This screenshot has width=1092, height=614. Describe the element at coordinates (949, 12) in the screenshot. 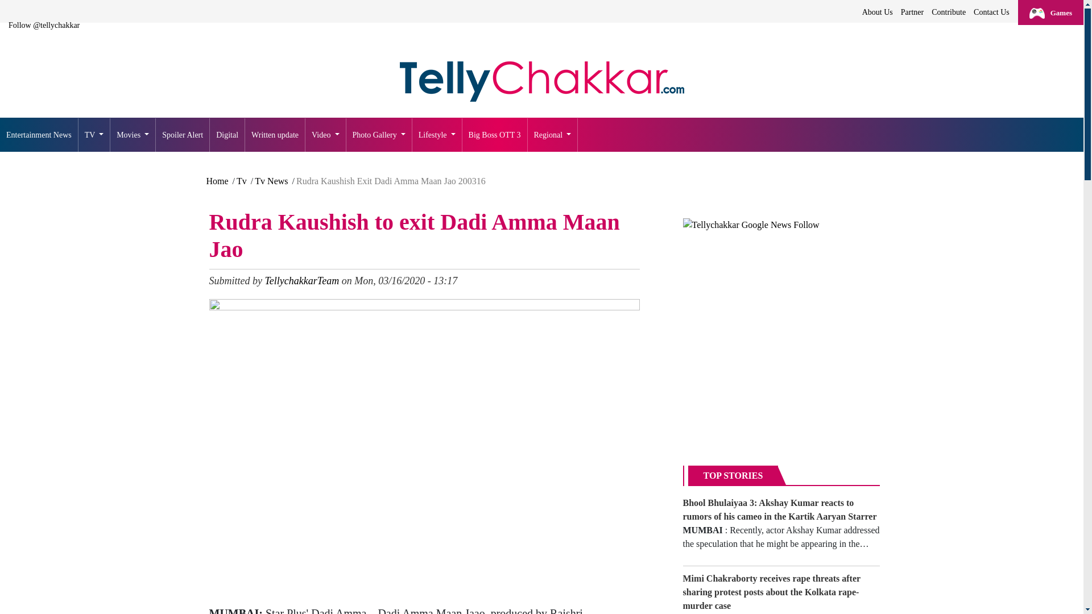

I see `Contribute` at that location.